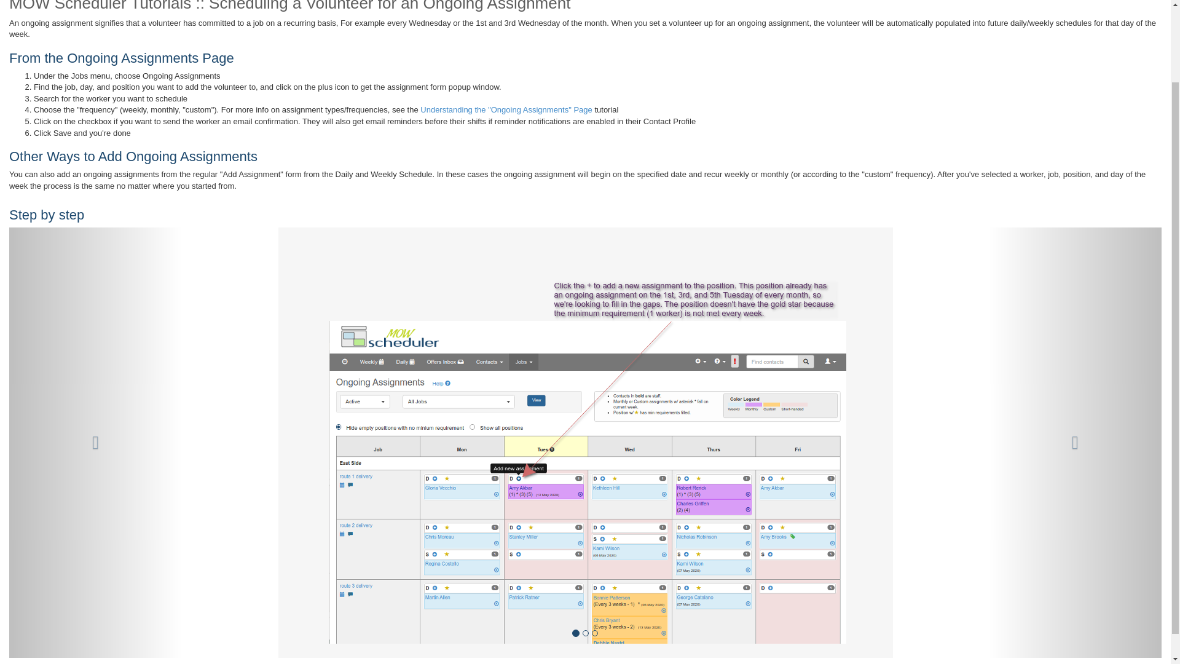  I want to click on Previous, so click(95, 443).